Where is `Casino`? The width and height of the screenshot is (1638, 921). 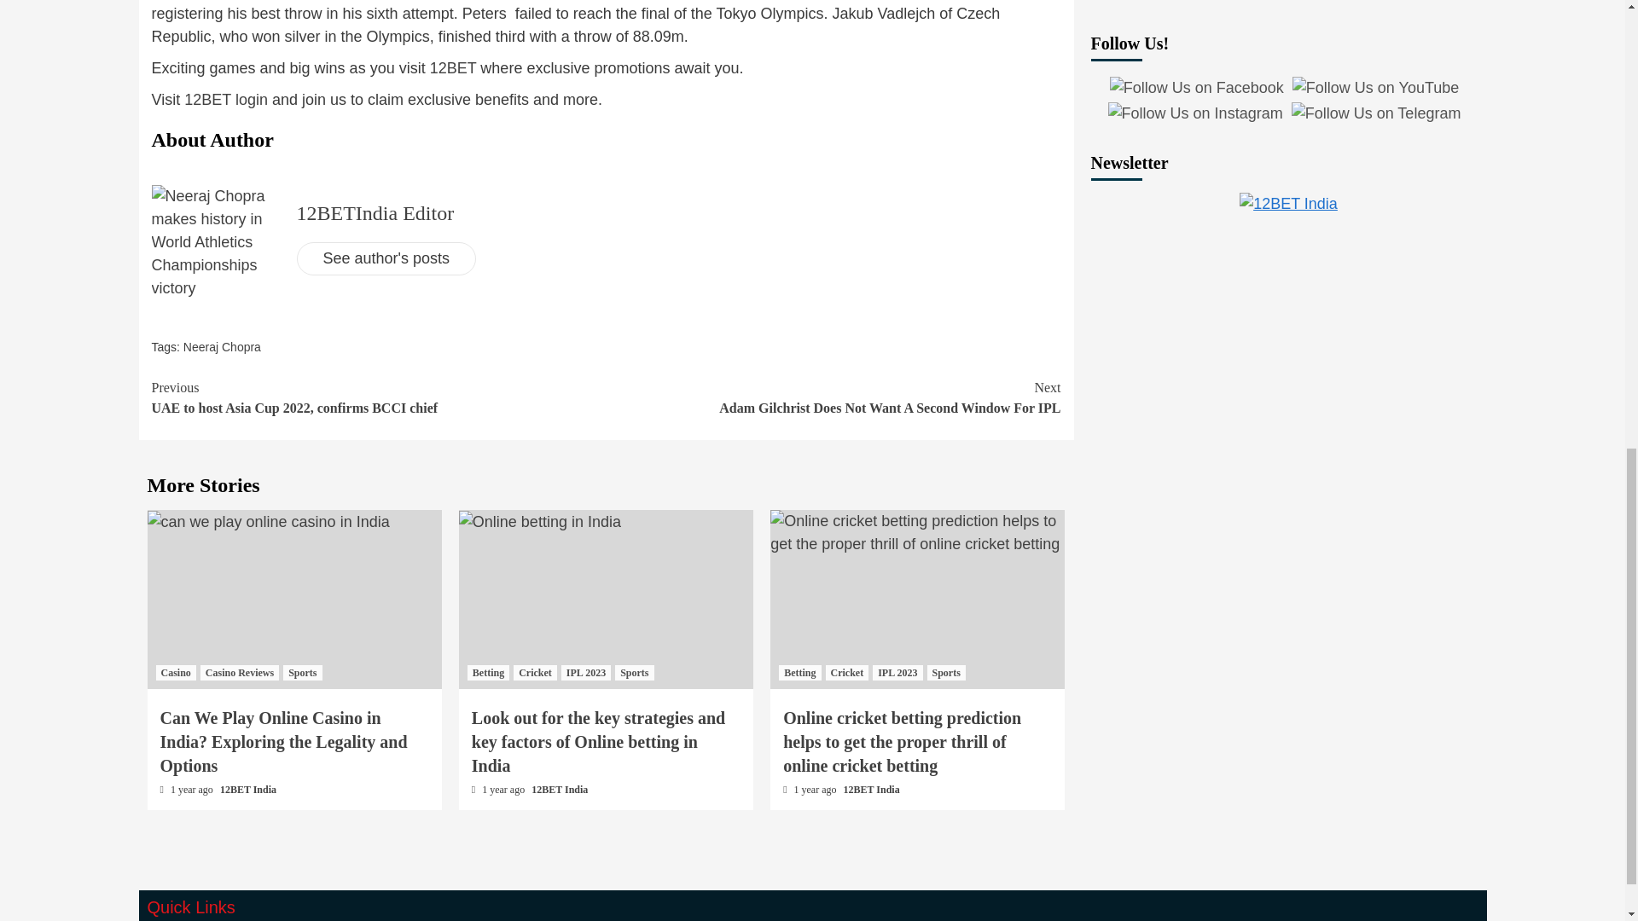 Casino is located at coordinates (175, 672).